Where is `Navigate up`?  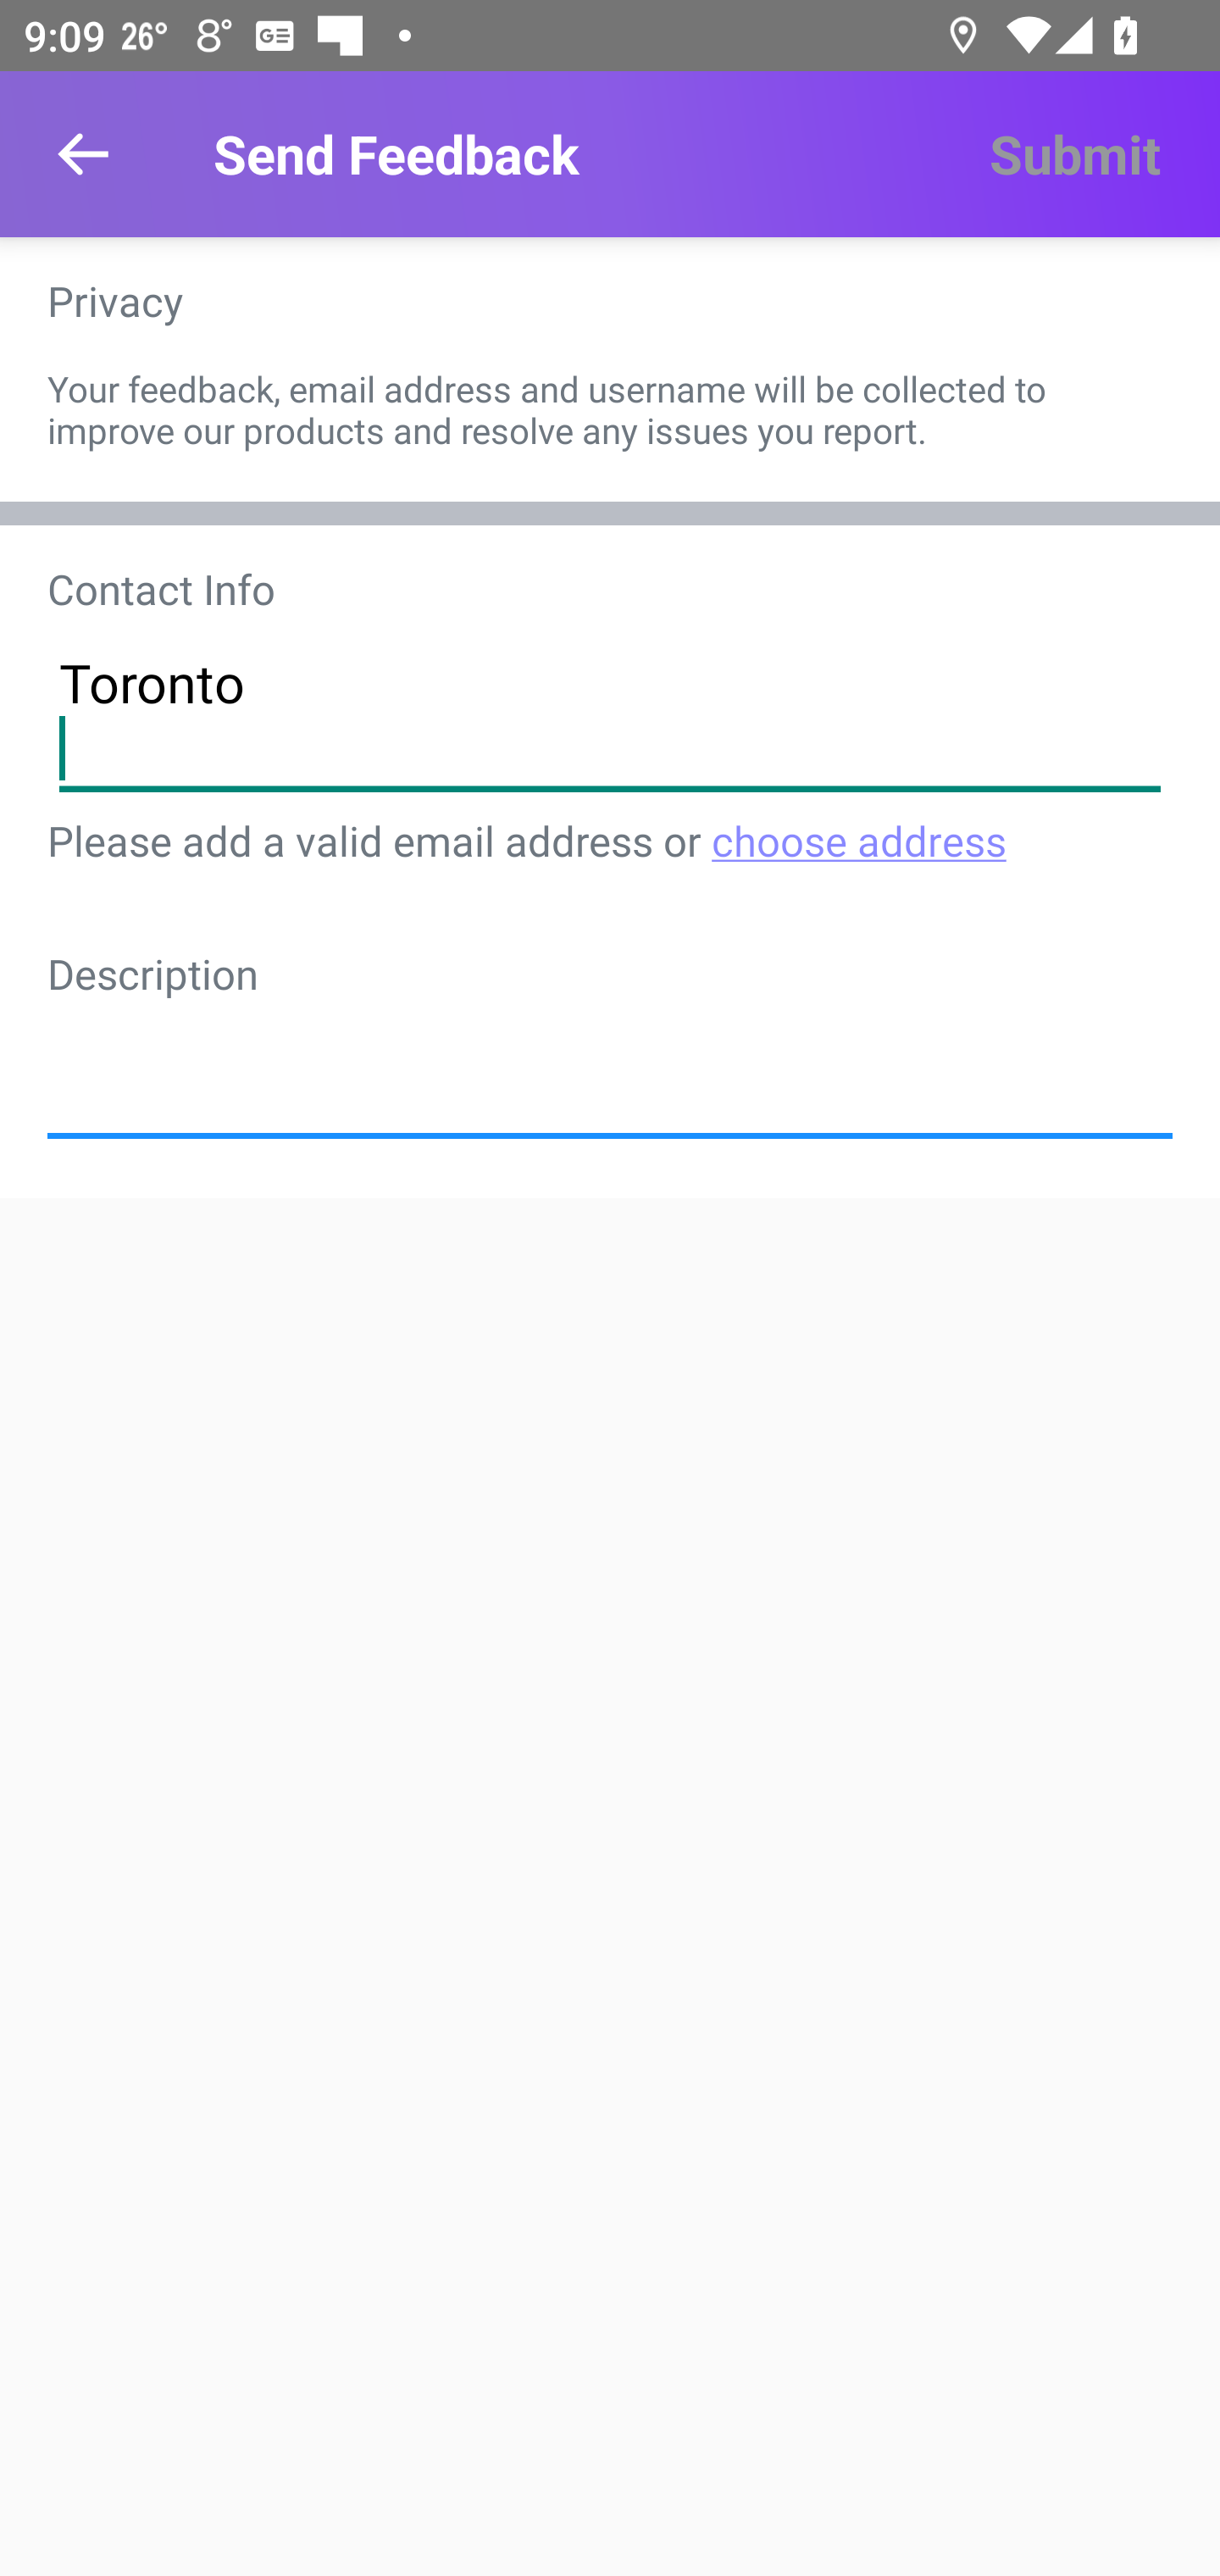 Navigate up is located at coordinates (83, 154).